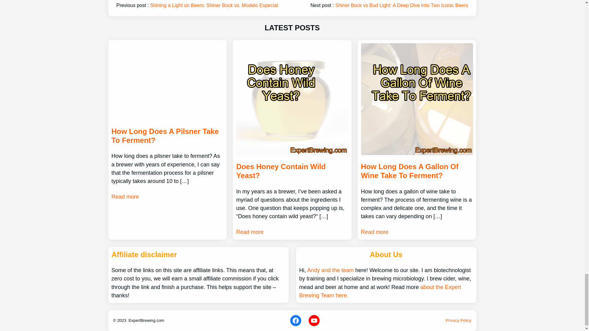 The image size is (589, 331). I want to click on How Long Does A Pilsner Take To Ferment?, so click(167, 136).